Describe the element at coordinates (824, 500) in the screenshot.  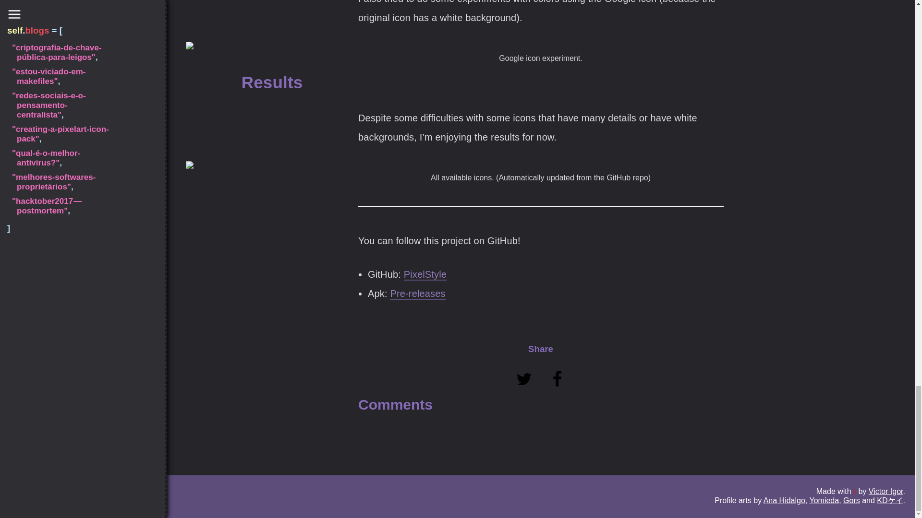
I see `Yomieda` at that location.